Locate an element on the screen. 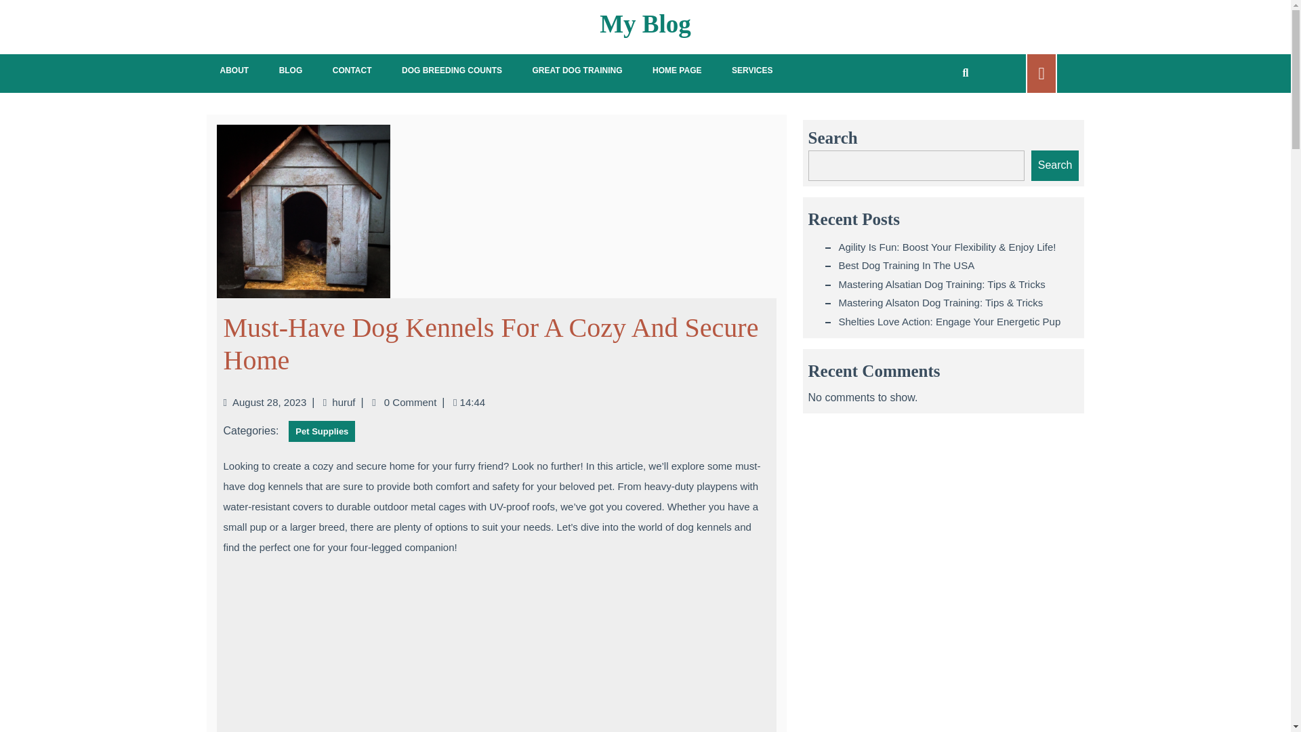 This screenshot has height=732, width=1301. August 28, 2023 is located at coordinates (269, 401).